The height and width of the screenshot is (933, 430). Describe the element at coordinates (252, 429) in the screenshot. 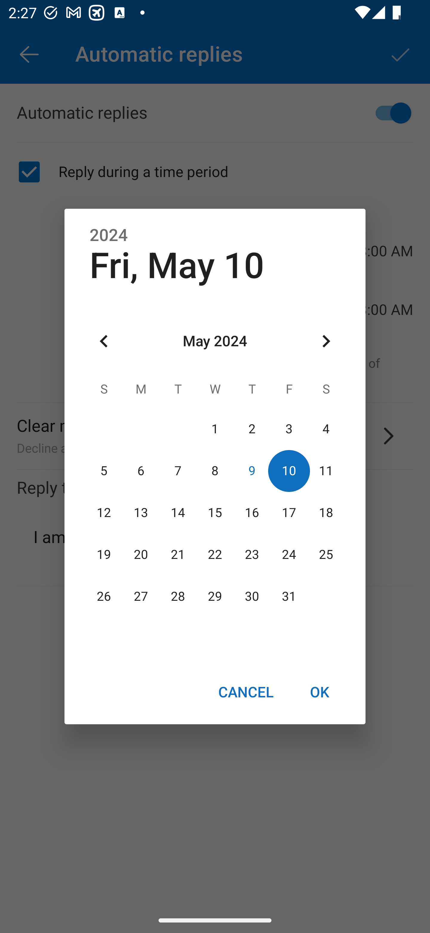

I see `2 02 May 2024` at that location.